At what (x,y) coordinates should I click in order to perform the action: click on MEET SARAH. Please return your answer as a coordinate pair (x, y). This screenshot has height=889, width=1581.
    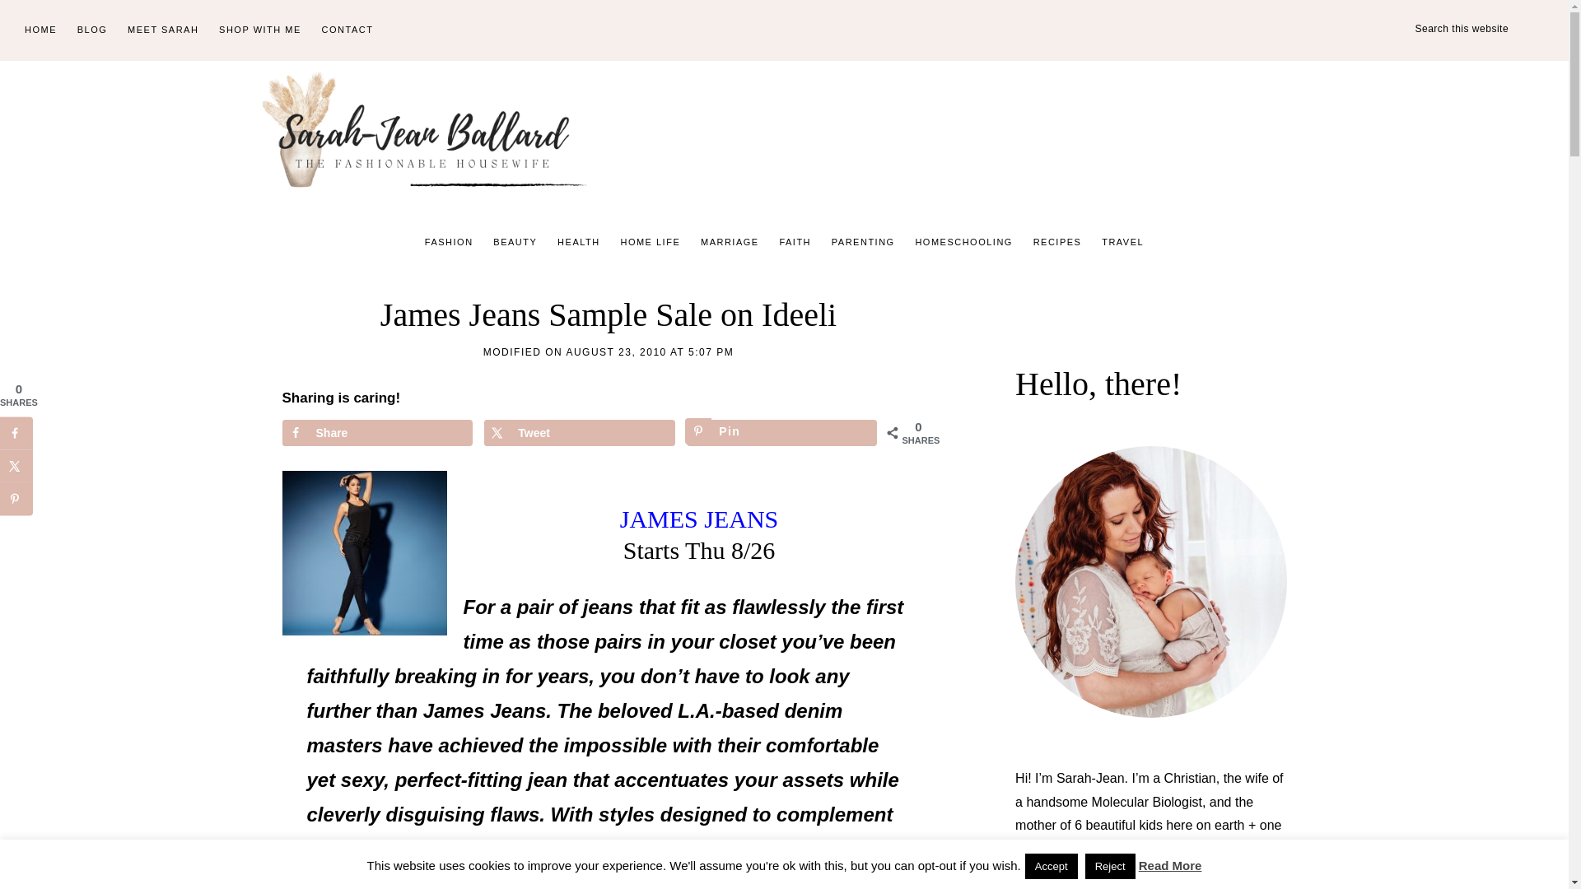
    Looking at the image, I should click on (163, 30).